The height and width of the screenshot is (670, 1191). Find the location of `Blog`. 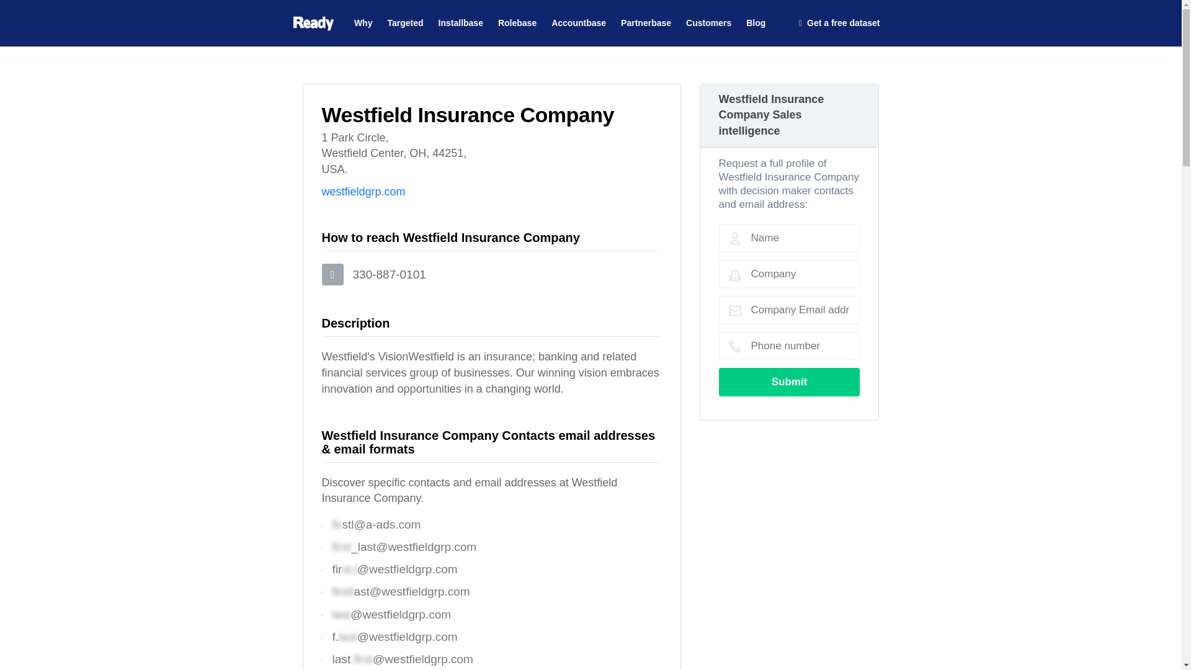

Blog is located at coordinates (756, 19).